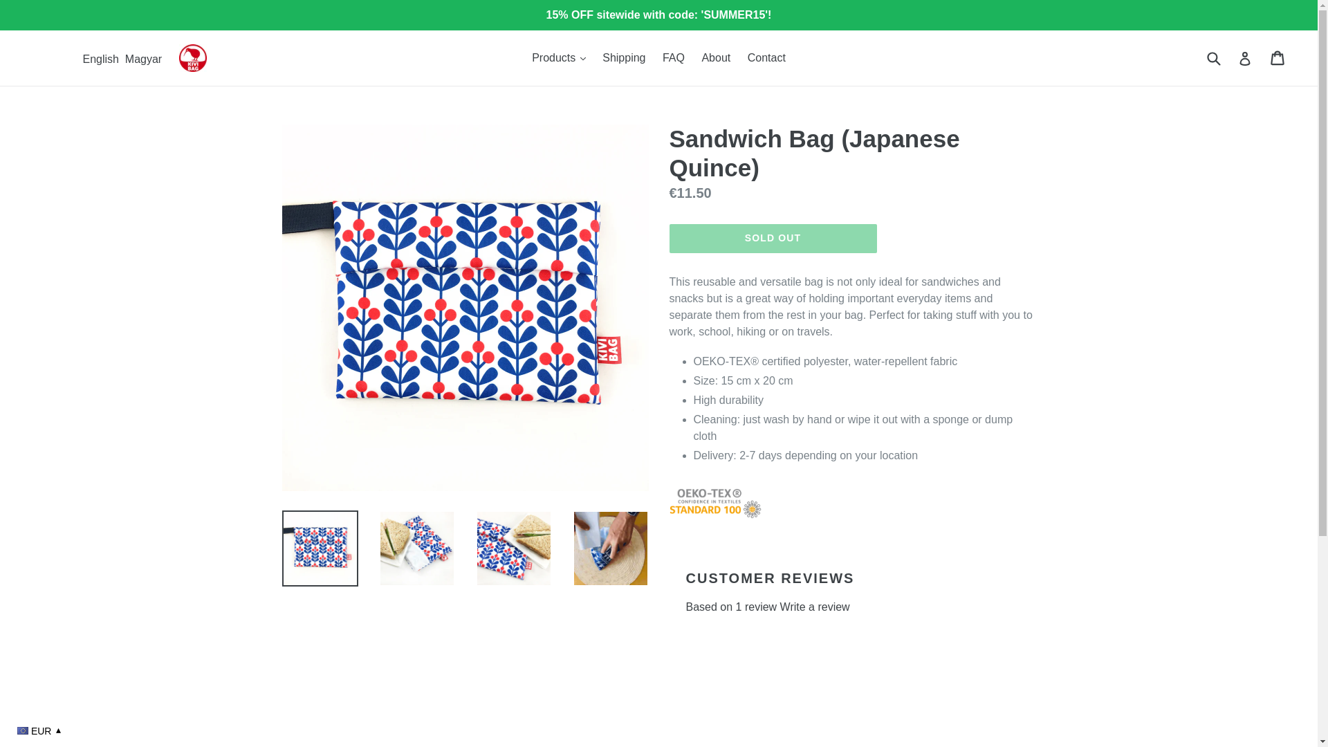 This screenshot has width=1328, height=747. Describe the element at coordinates (100, 58) in the screenshot. I see `English` at that location.